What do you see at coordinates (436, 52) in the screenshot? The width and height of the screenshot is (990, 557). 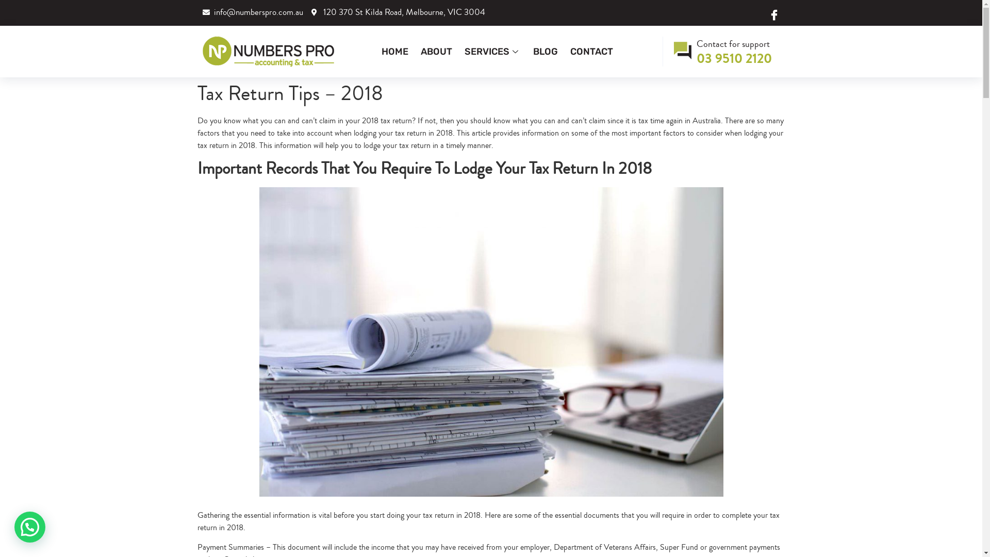 I see `ABOUT` at bounding box center [436, 52].